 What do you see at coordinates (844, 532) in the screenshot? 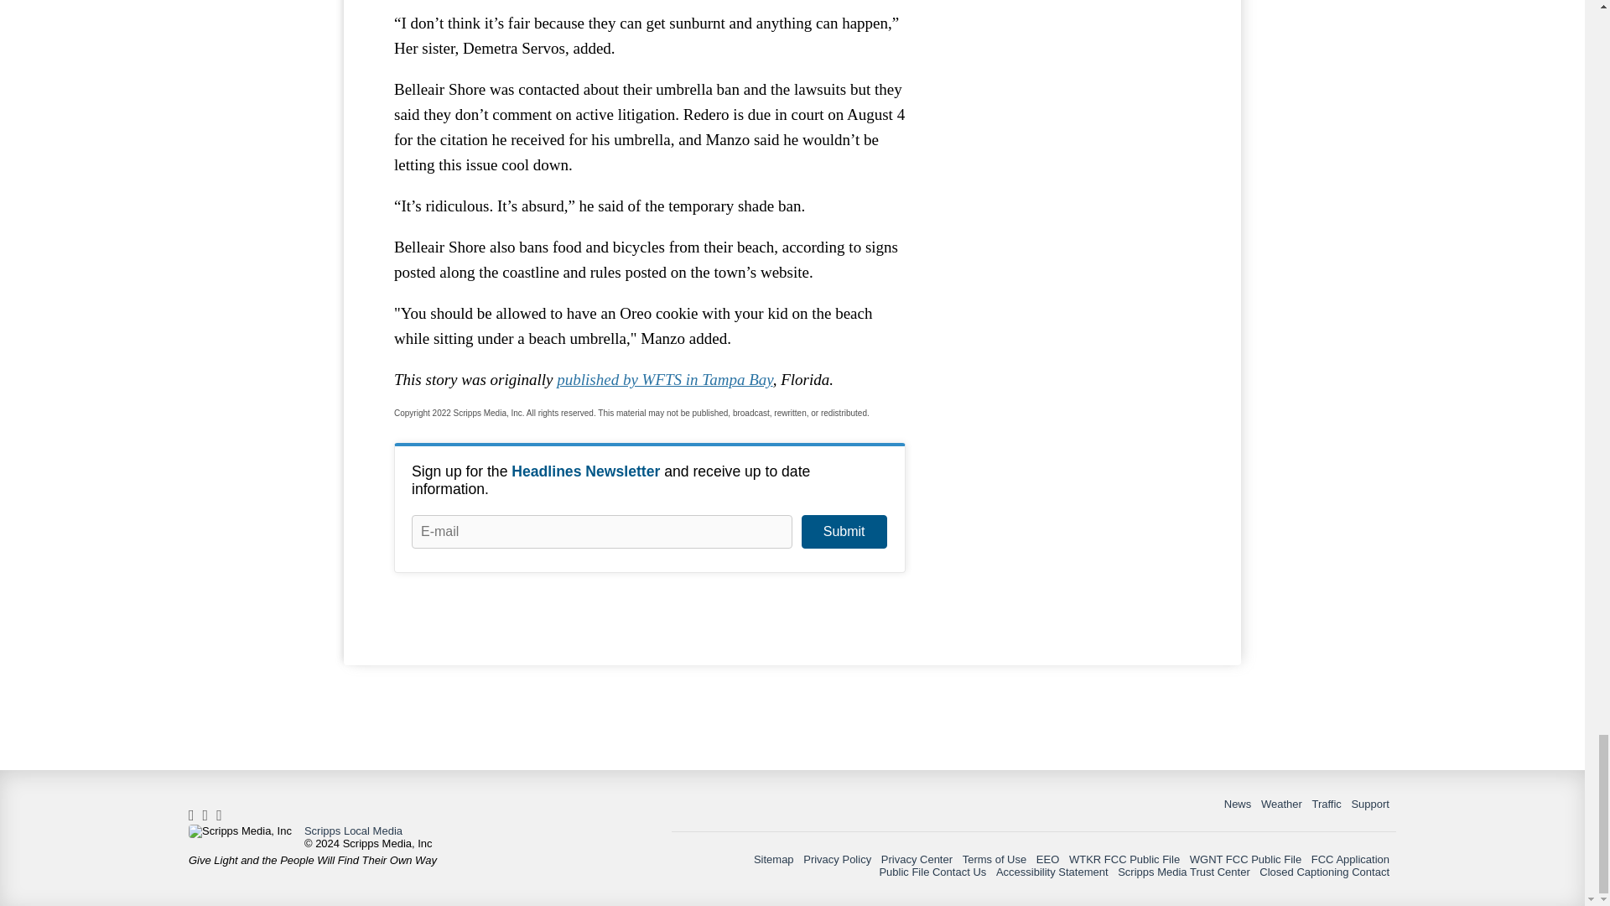
I see `Submit` at bounding box center [844, 532].